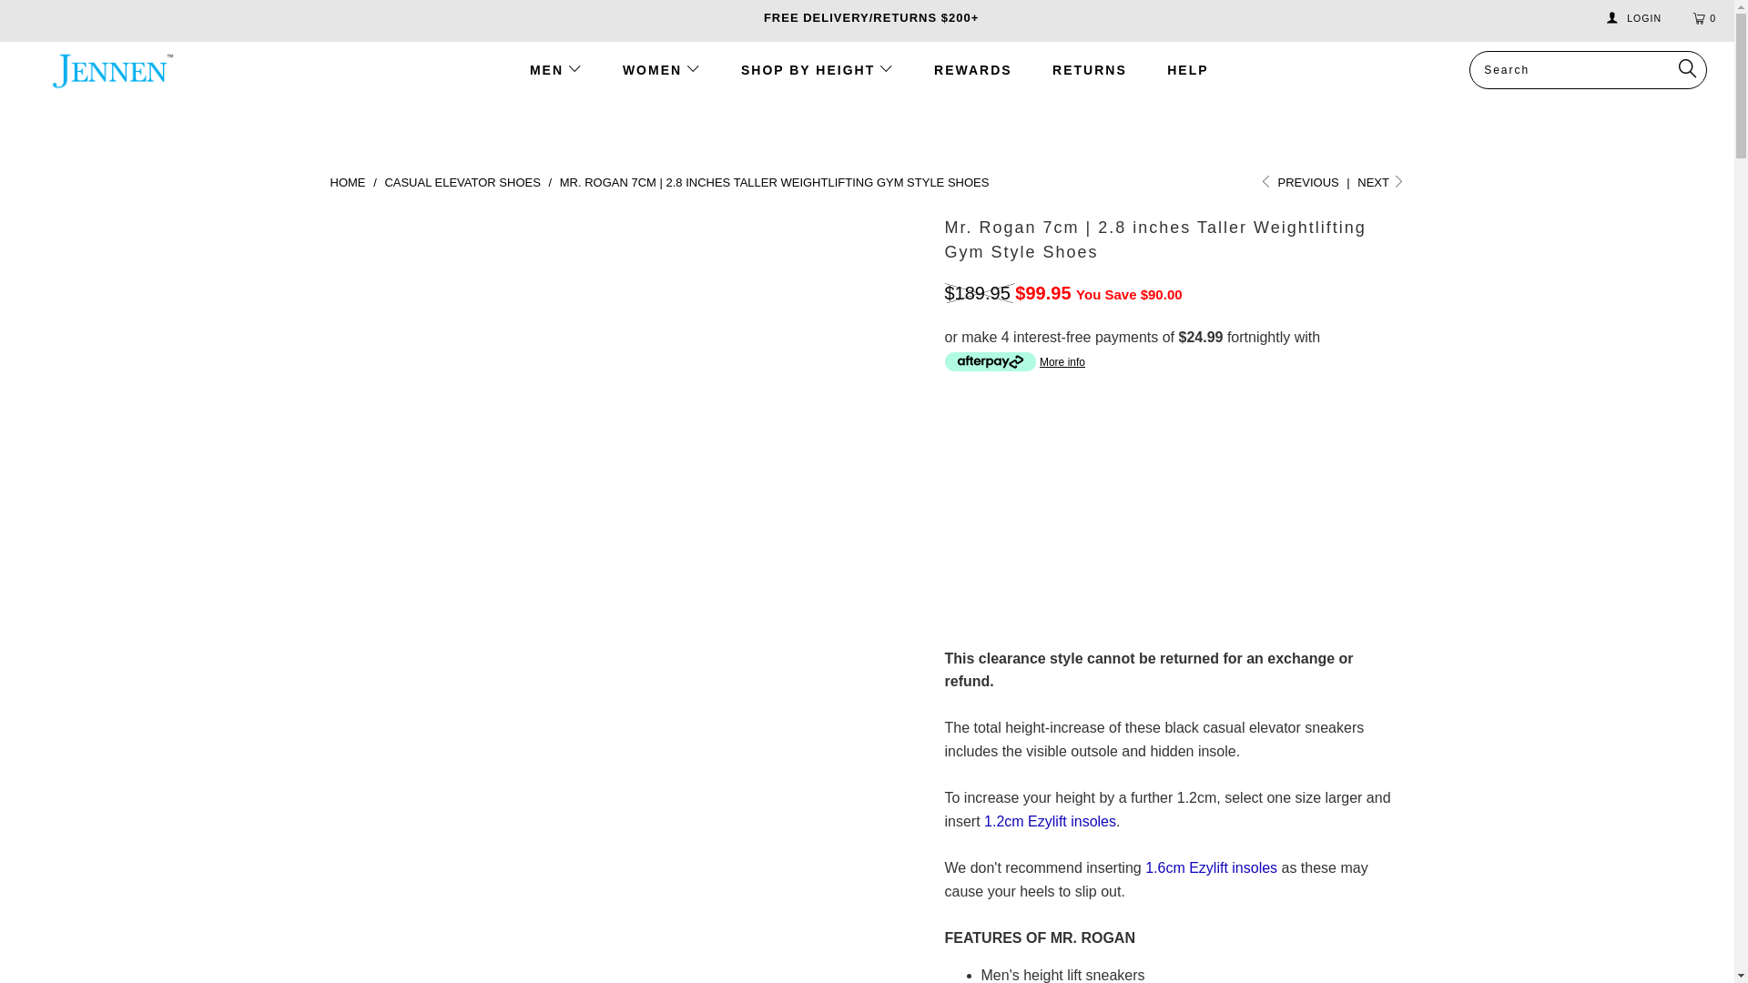 This screenshot has height=983, width=1748. Describe the element at coordinates (1300, 182) in the screenshot. I see `PREVIOUS` at that location.